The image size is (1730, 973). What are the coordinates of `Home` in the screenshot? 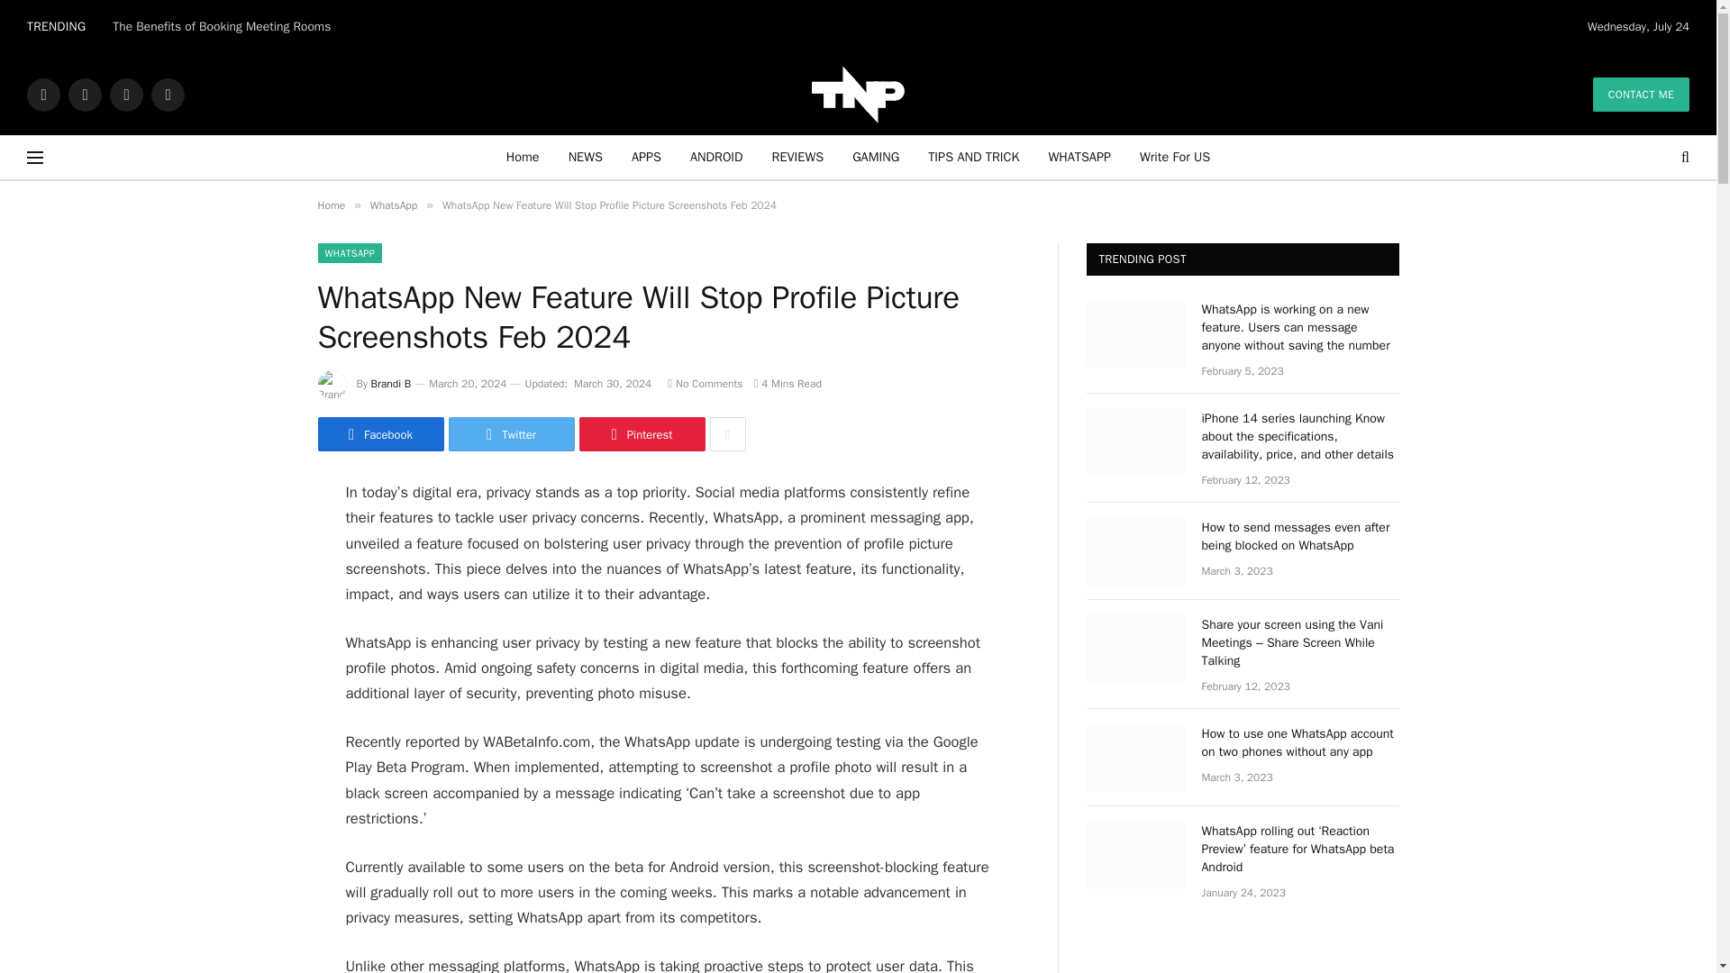 It's located at (523, 157).